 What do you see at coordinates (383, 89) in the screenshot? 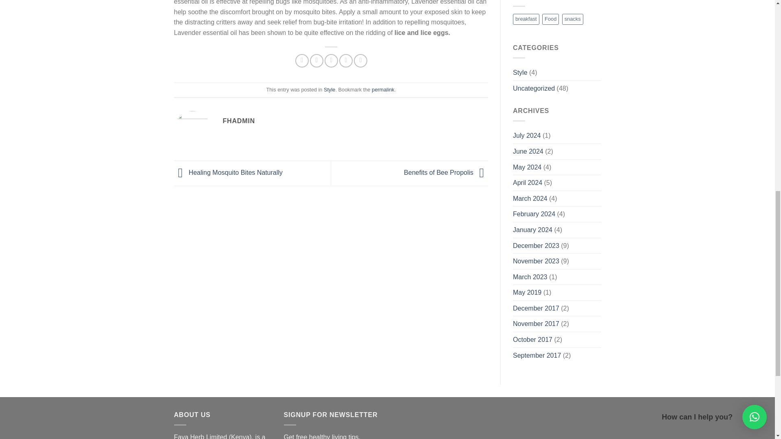
I see `Permalink to Lavender Essential Oil For Your Skin` at bounding box center [383, 89].